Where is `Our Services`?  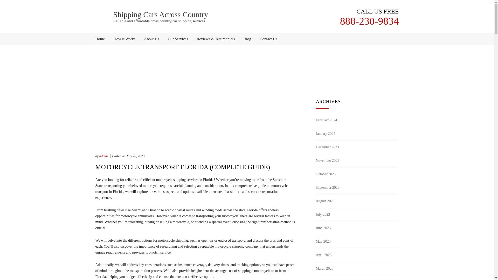 Our Services is located at coordinates (178, 39).